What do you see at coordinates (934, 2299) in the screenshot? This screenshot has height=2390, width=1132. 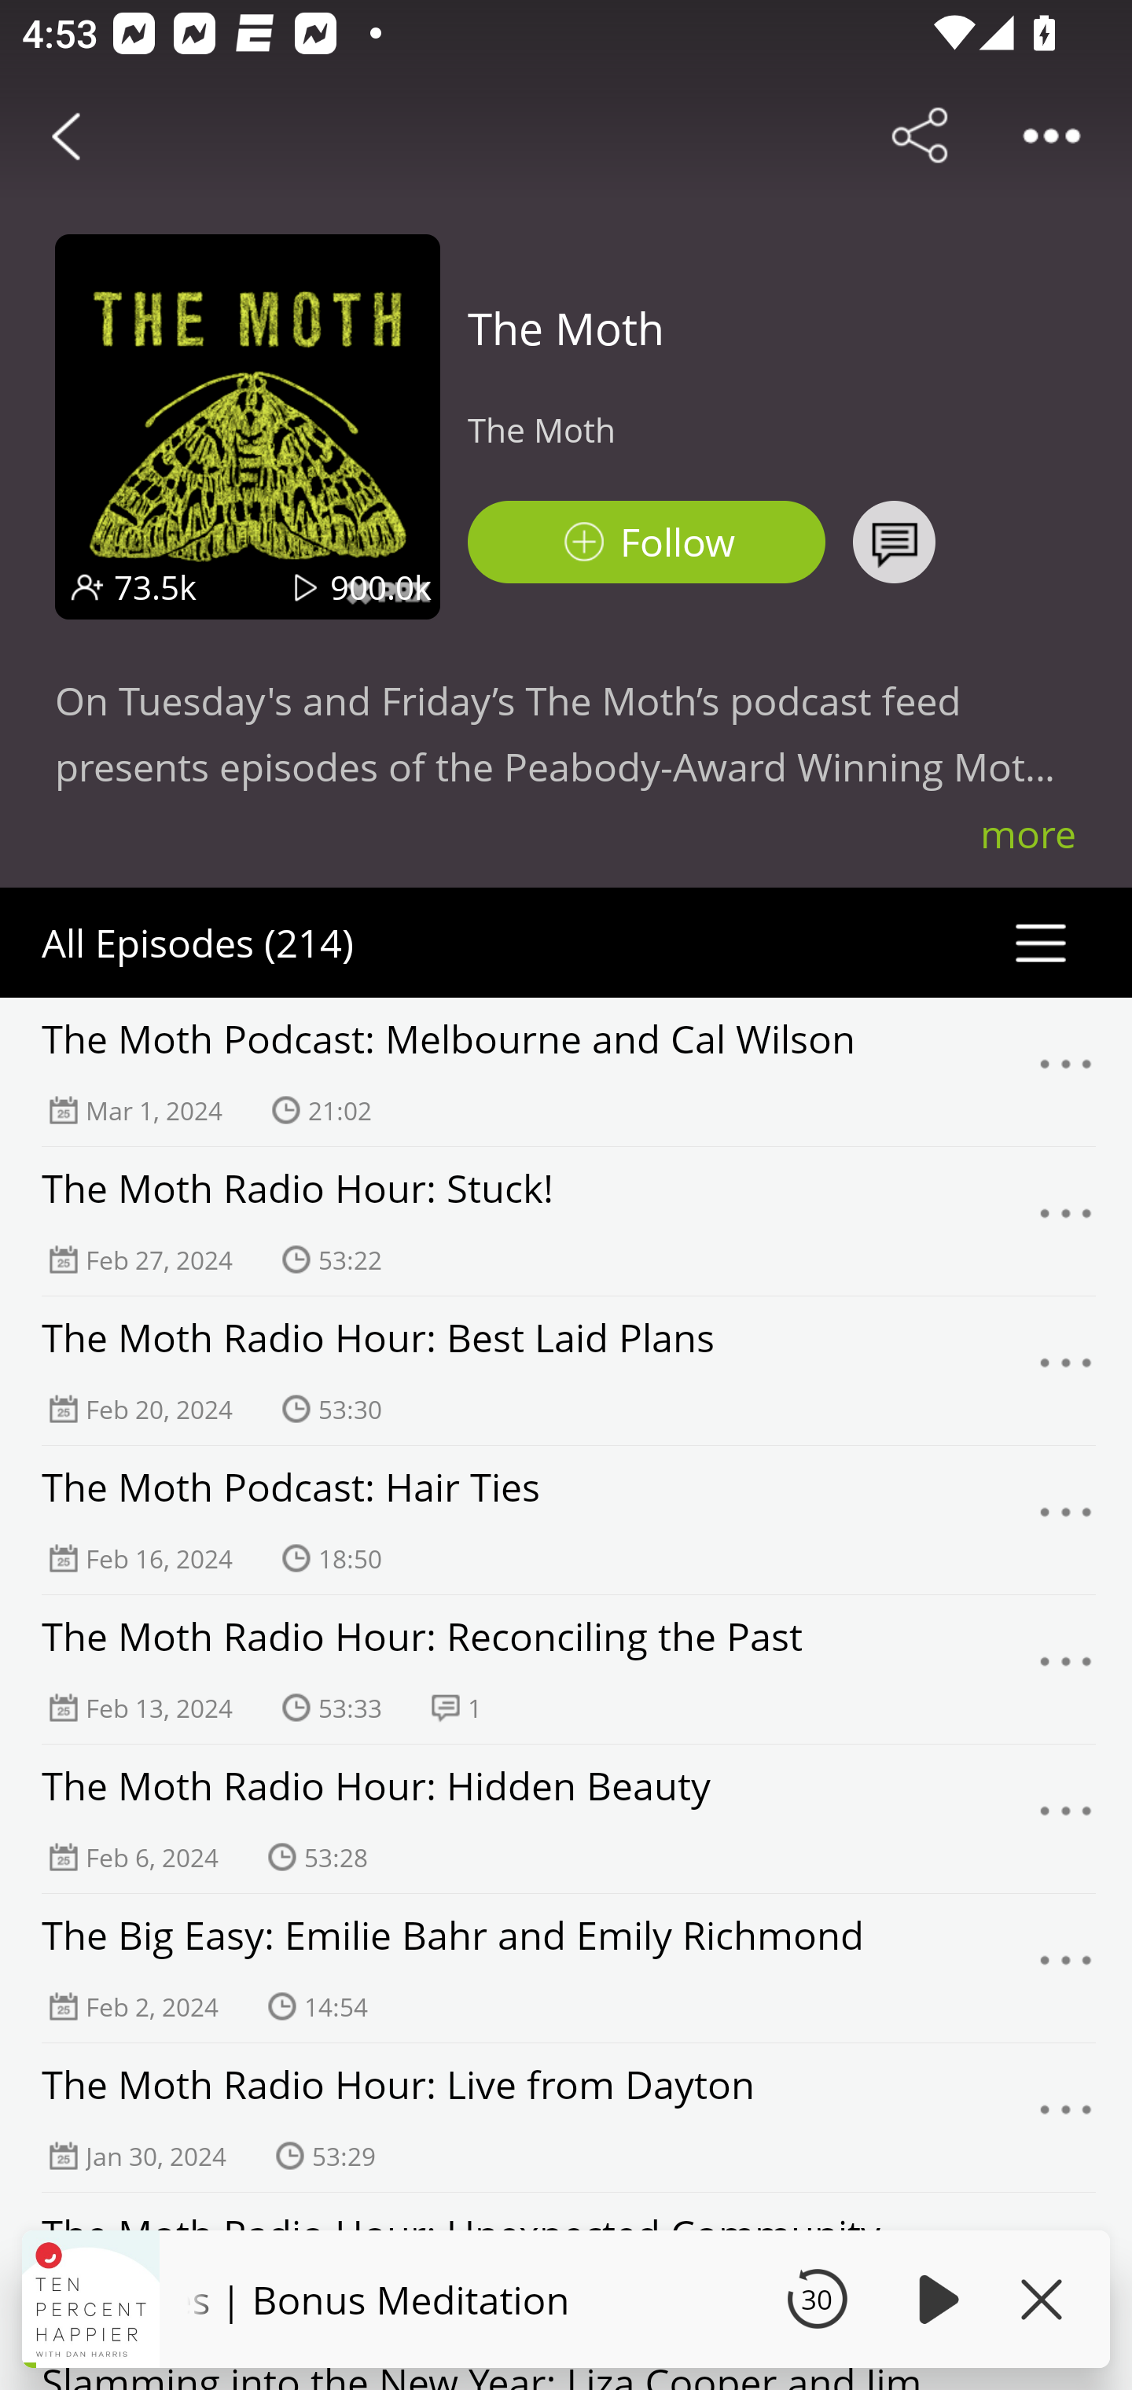 I see `Play` at bounding box center [934, 2299].